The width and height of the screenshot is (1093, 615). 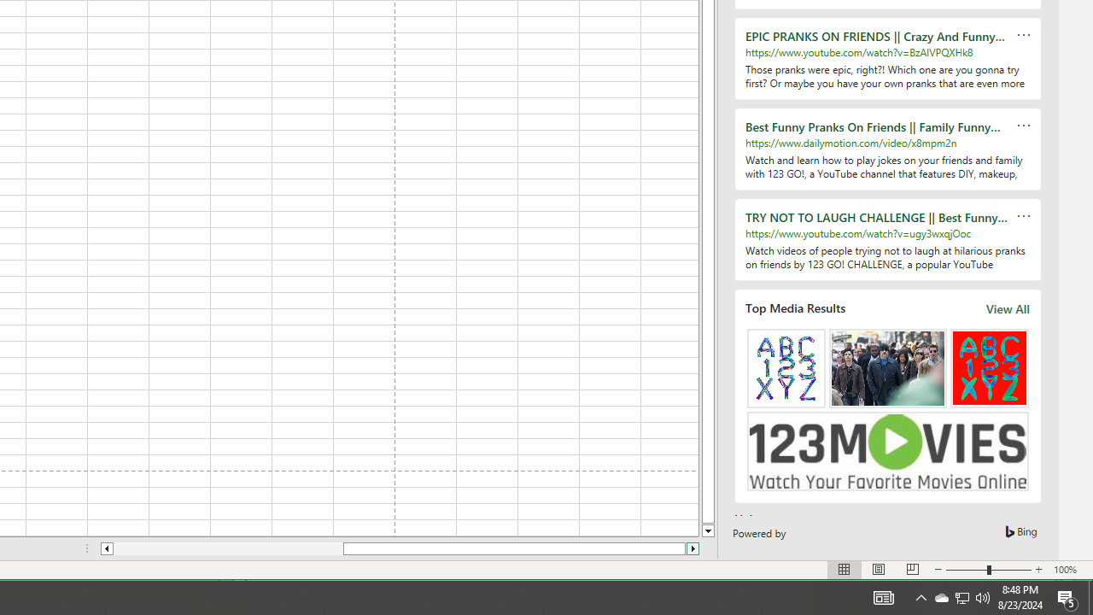 What do you see at coordinates (913, 570) in the screenshot?
I see `Page Break Preview` at bounding box center [913, 570].